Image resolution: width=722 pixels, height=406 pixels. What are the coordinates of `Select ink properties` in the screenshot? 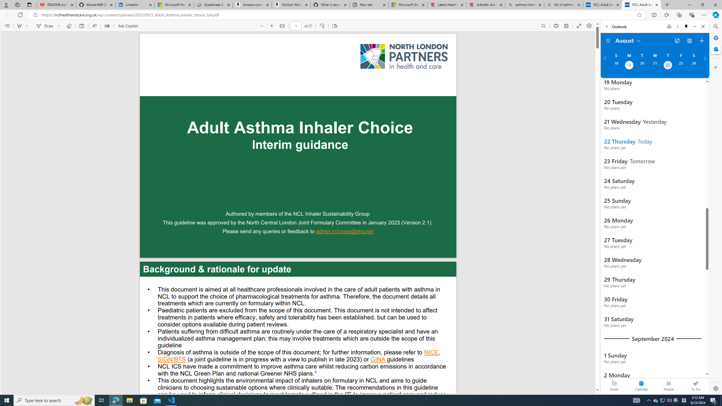 It's located at (60, 26).